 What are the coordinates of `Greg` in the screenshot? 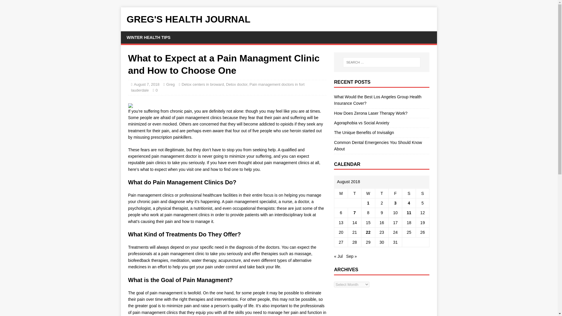 It's located at (170, 84).